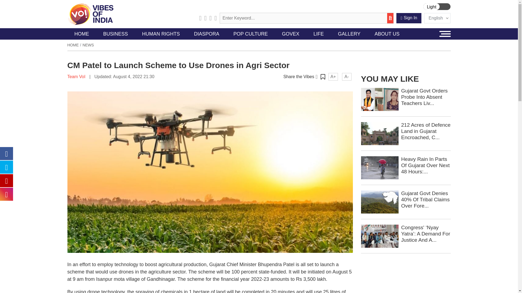 Image resolution: width=522 pixels, height=293 pixels. I want to click on HUMAN RIGHTS, so click(161, 34).